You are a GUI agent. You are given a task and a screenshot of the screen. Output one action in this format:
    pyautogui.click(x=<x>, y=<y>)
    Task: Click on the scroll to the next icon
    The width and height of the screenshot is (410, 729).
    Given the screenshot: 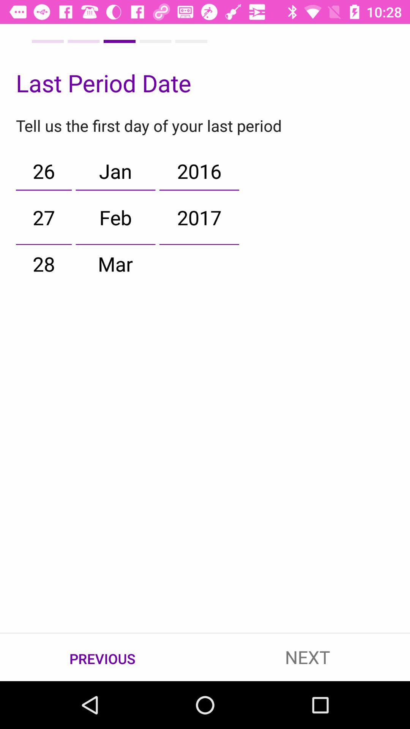 What is the action you would take?
    pyautogui.click(x=307, y=657)
    